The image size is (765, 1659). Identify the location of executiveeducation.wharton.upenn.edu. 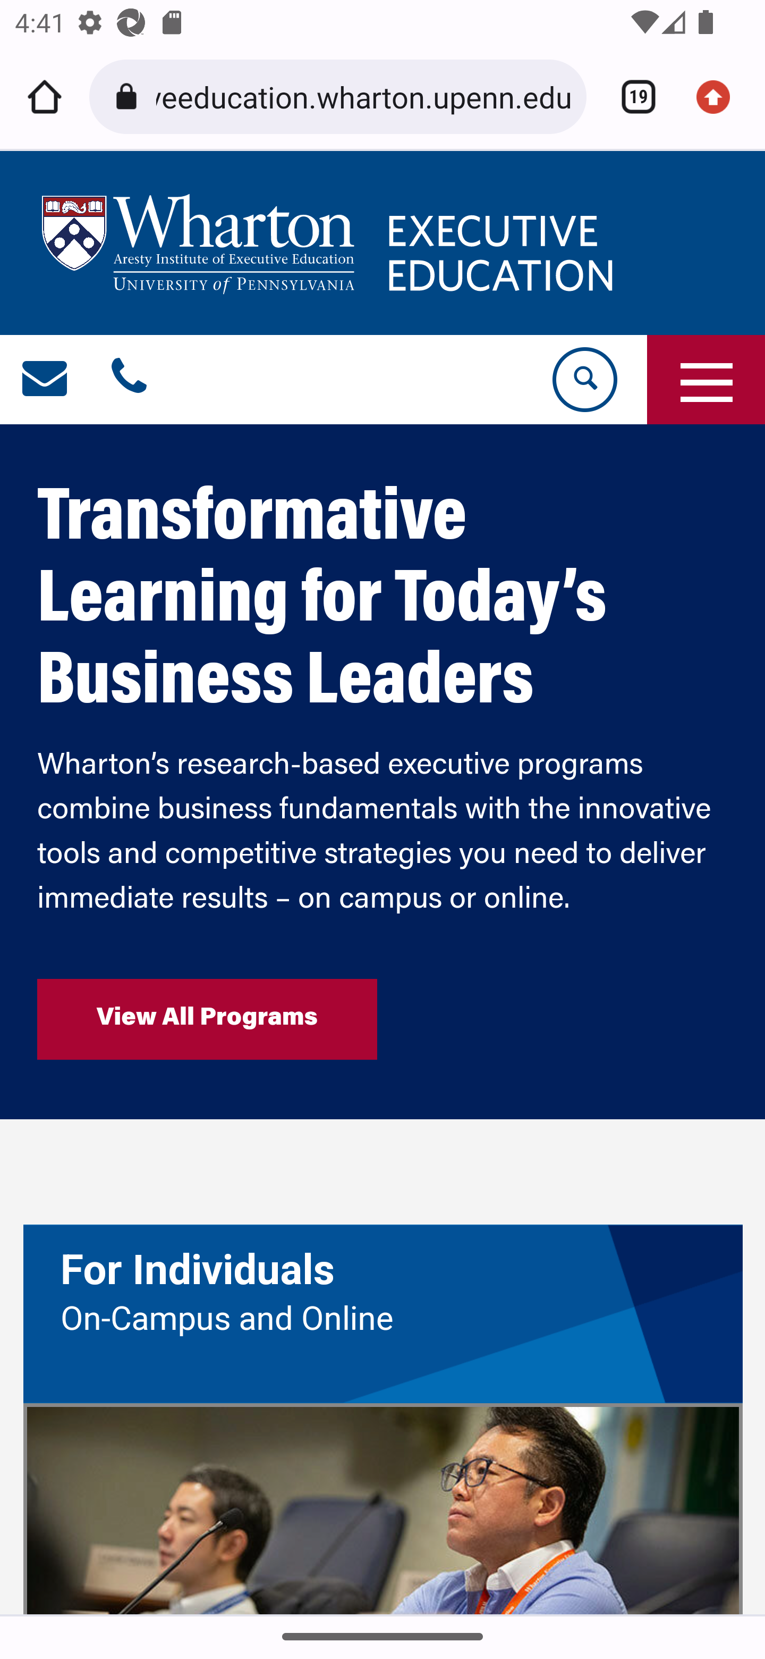
(363, 96).